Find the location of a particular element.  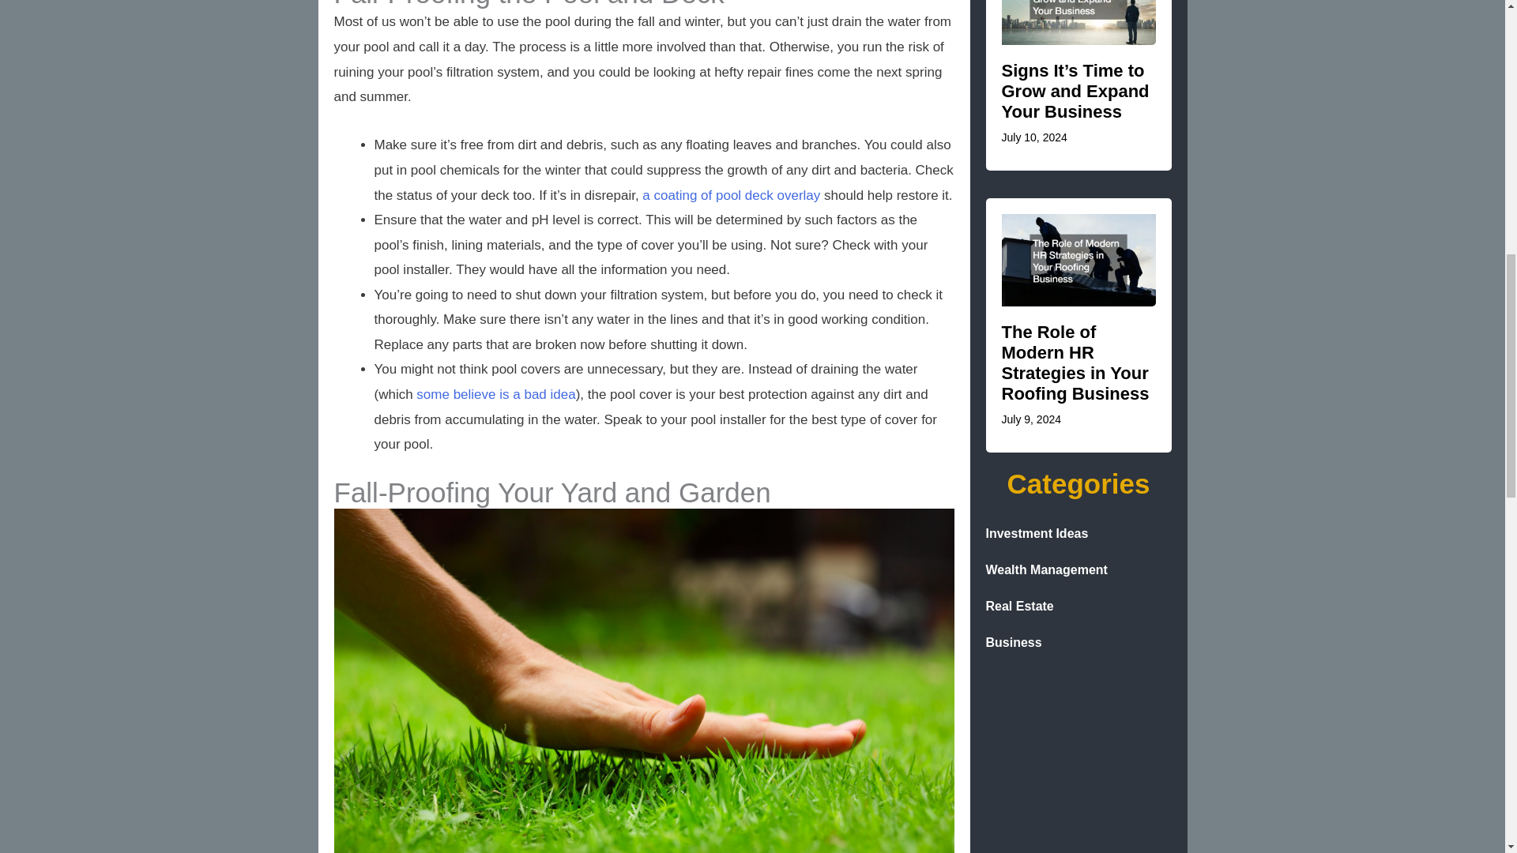

Wealth Management is located at coordinates (1078, 570).